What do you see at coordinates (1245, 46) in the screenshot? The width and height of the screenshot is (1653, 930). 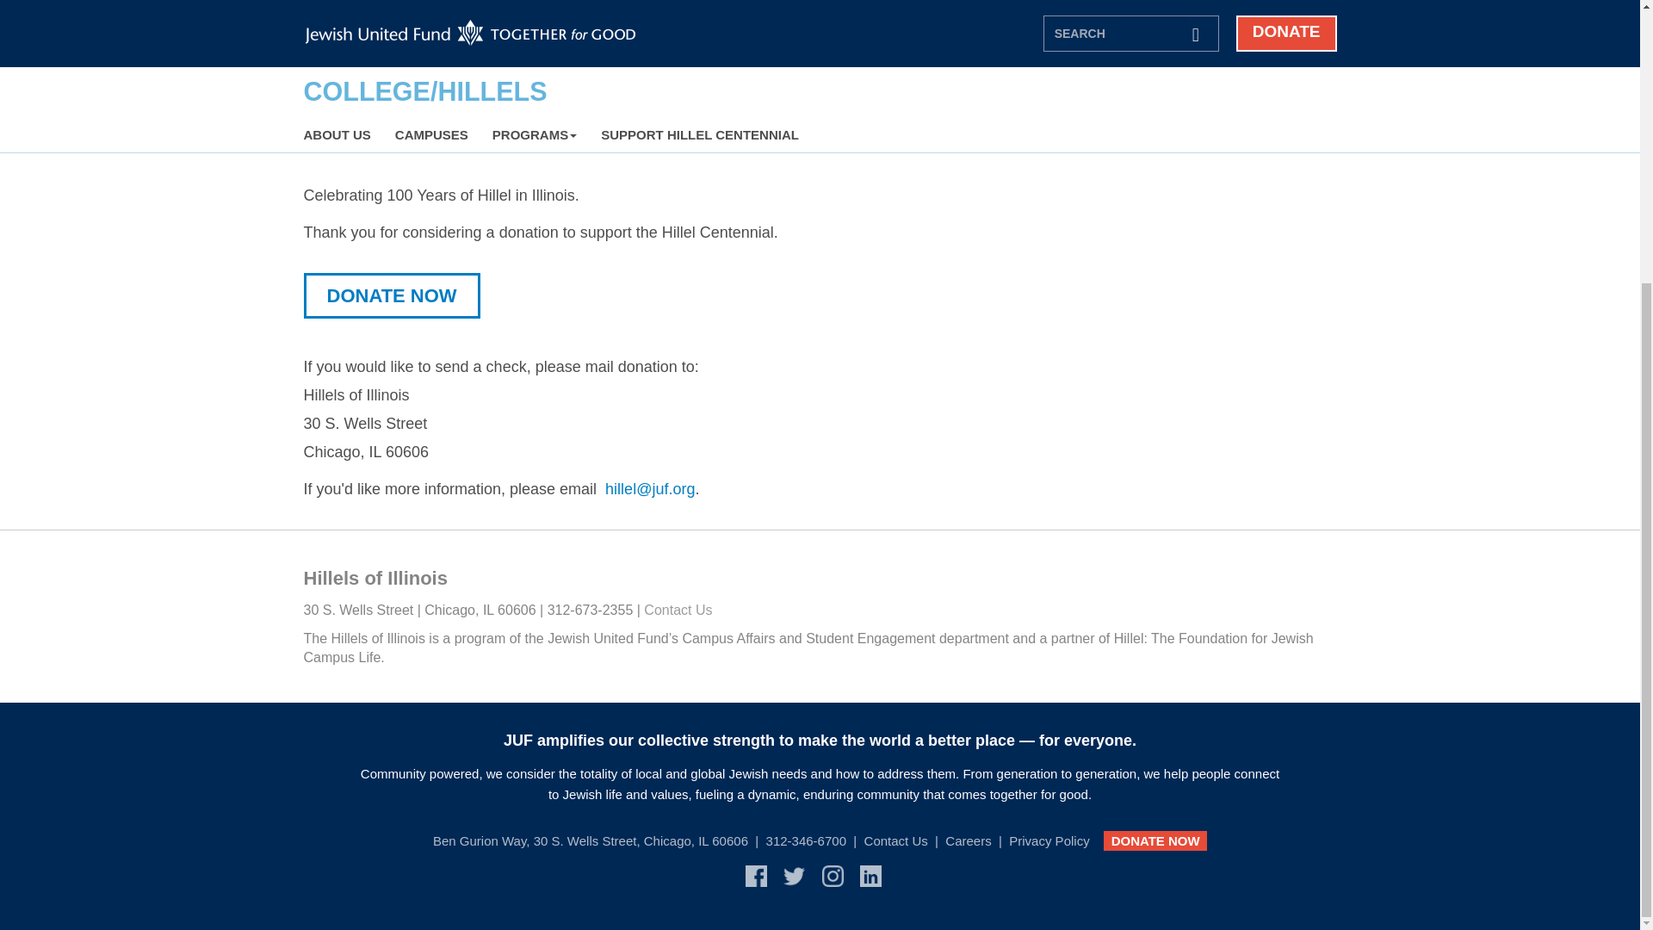 I see `Travel to Israel` at bounding box center [1245, 46].